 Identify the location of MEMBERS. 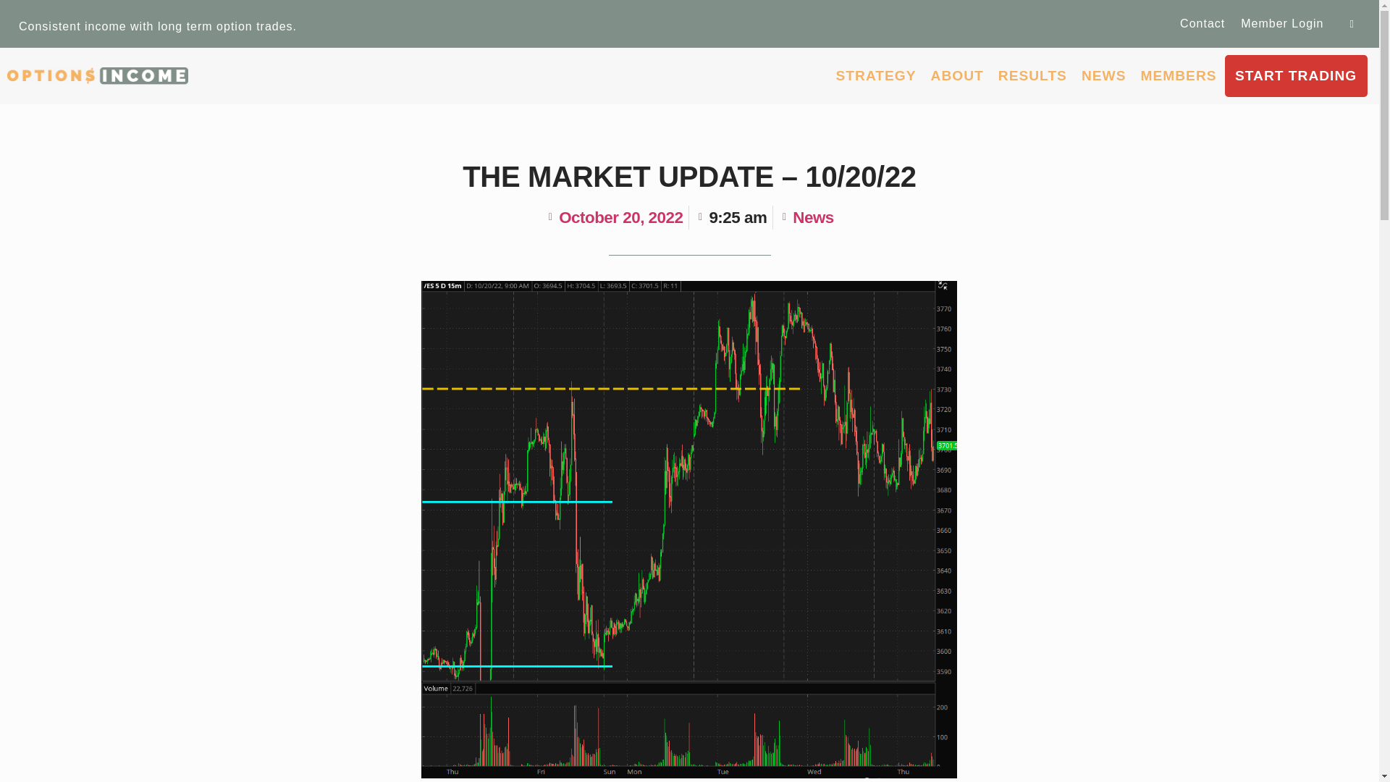
(1177, 76).